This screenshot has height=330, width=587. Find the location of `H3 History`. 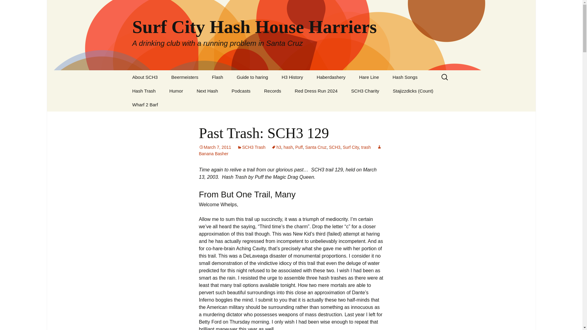

H3 History is located at coordinates (292, 77).